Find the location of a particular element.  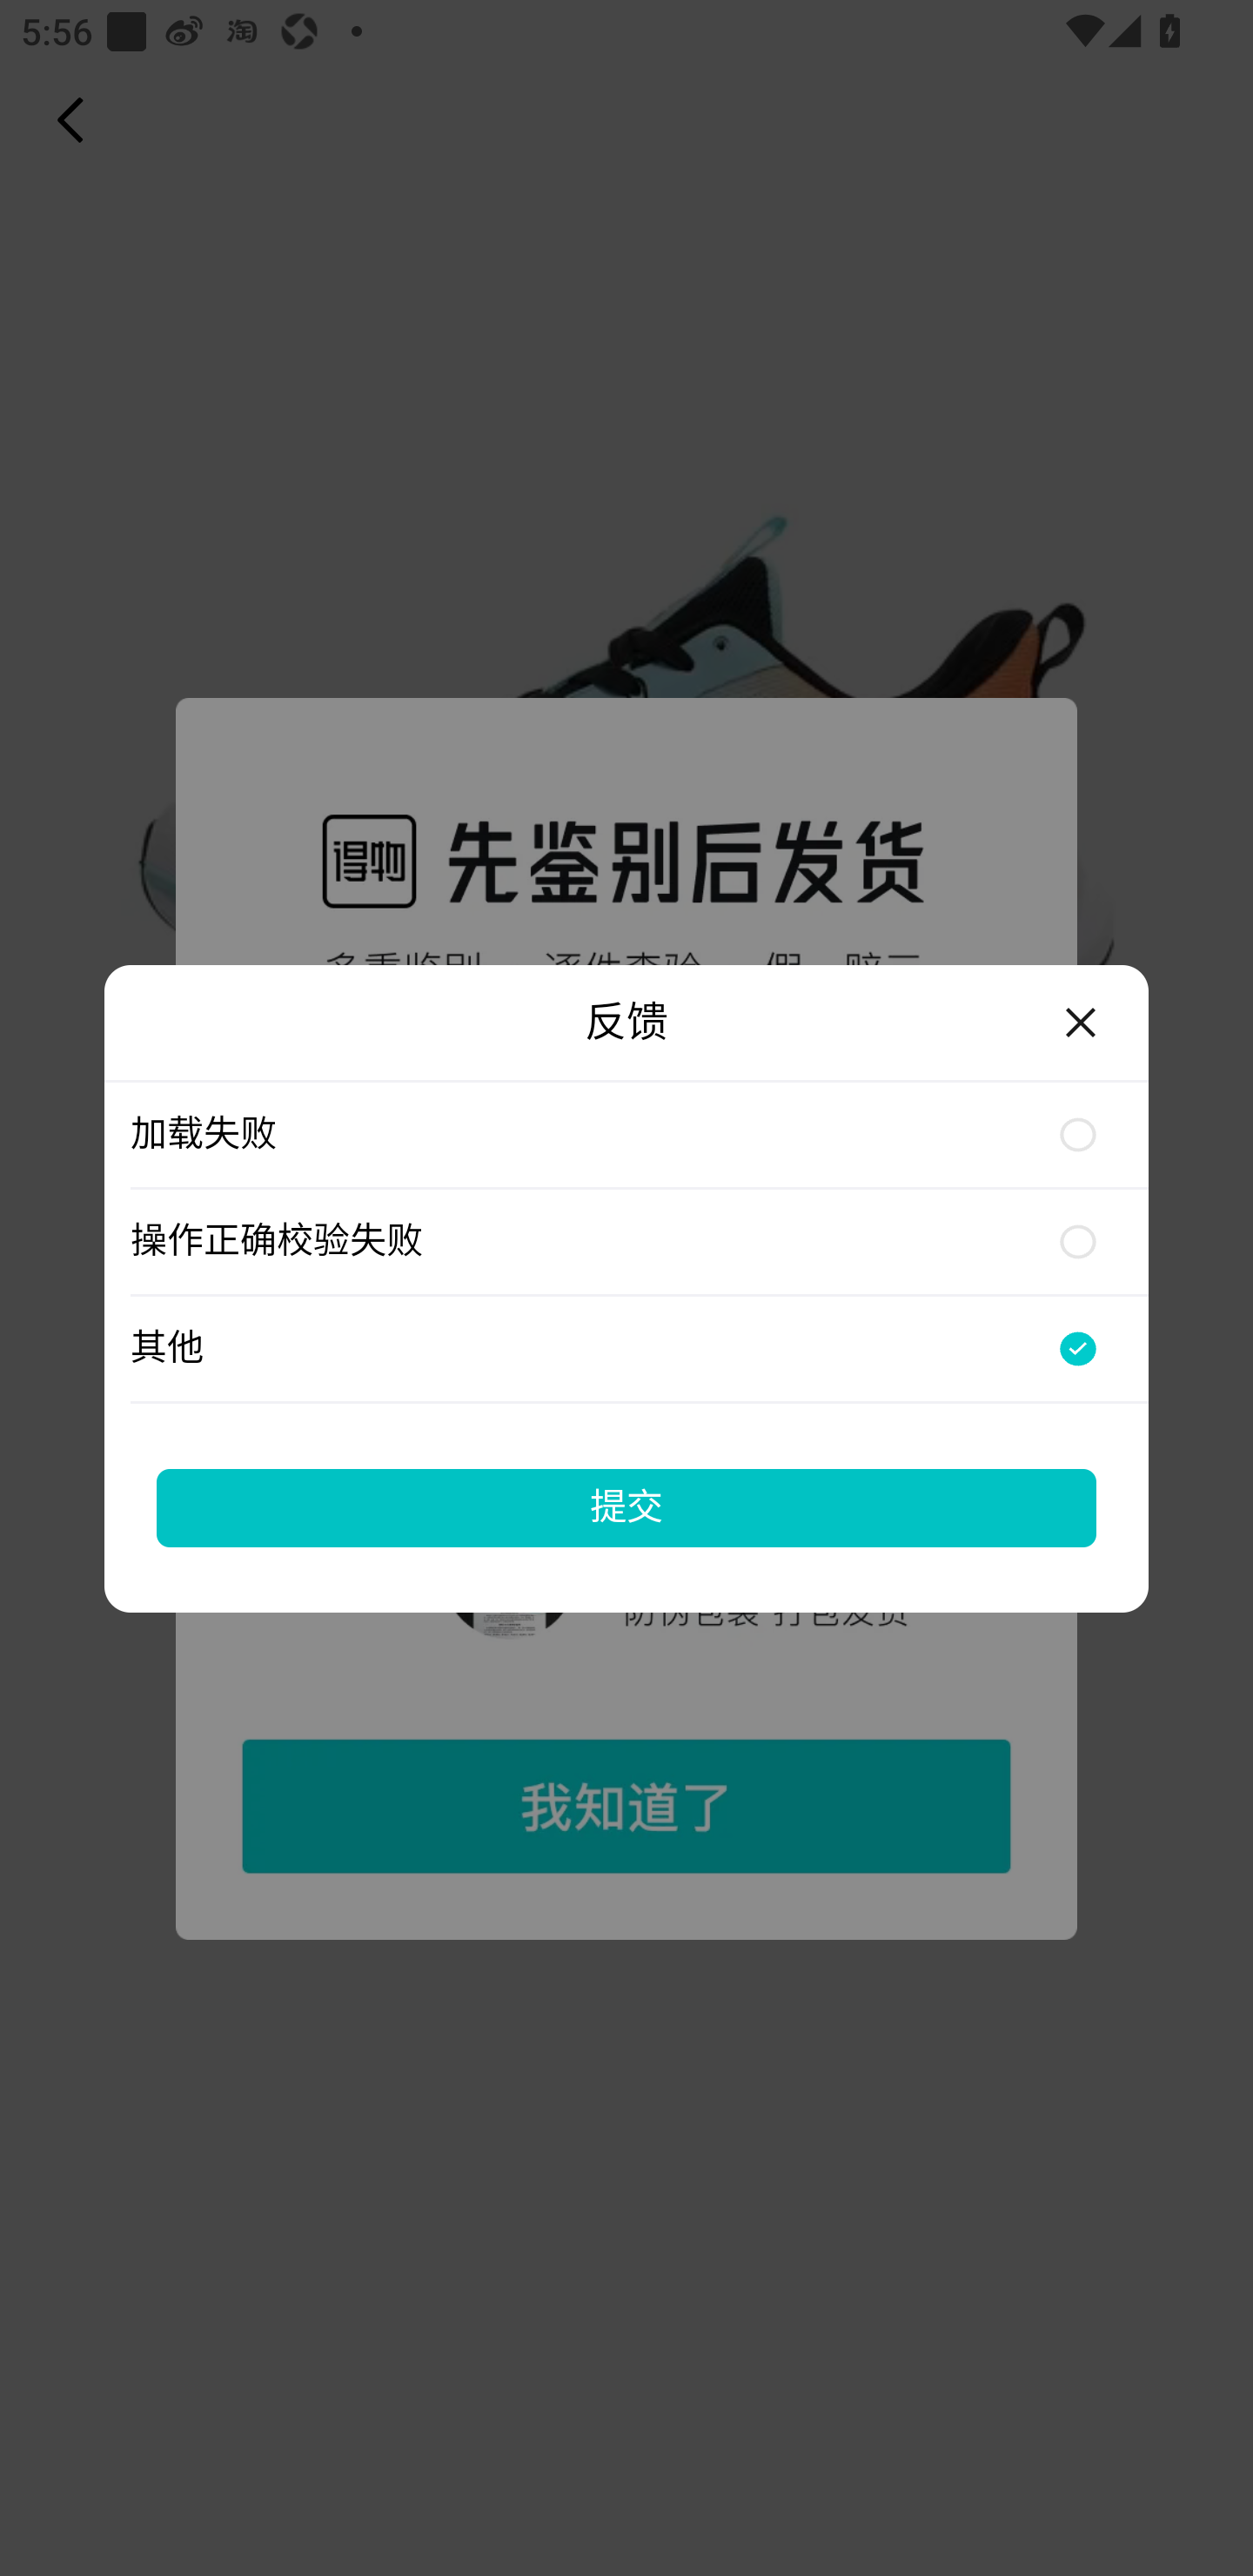

提交 is located at coordinates (626, 1507).